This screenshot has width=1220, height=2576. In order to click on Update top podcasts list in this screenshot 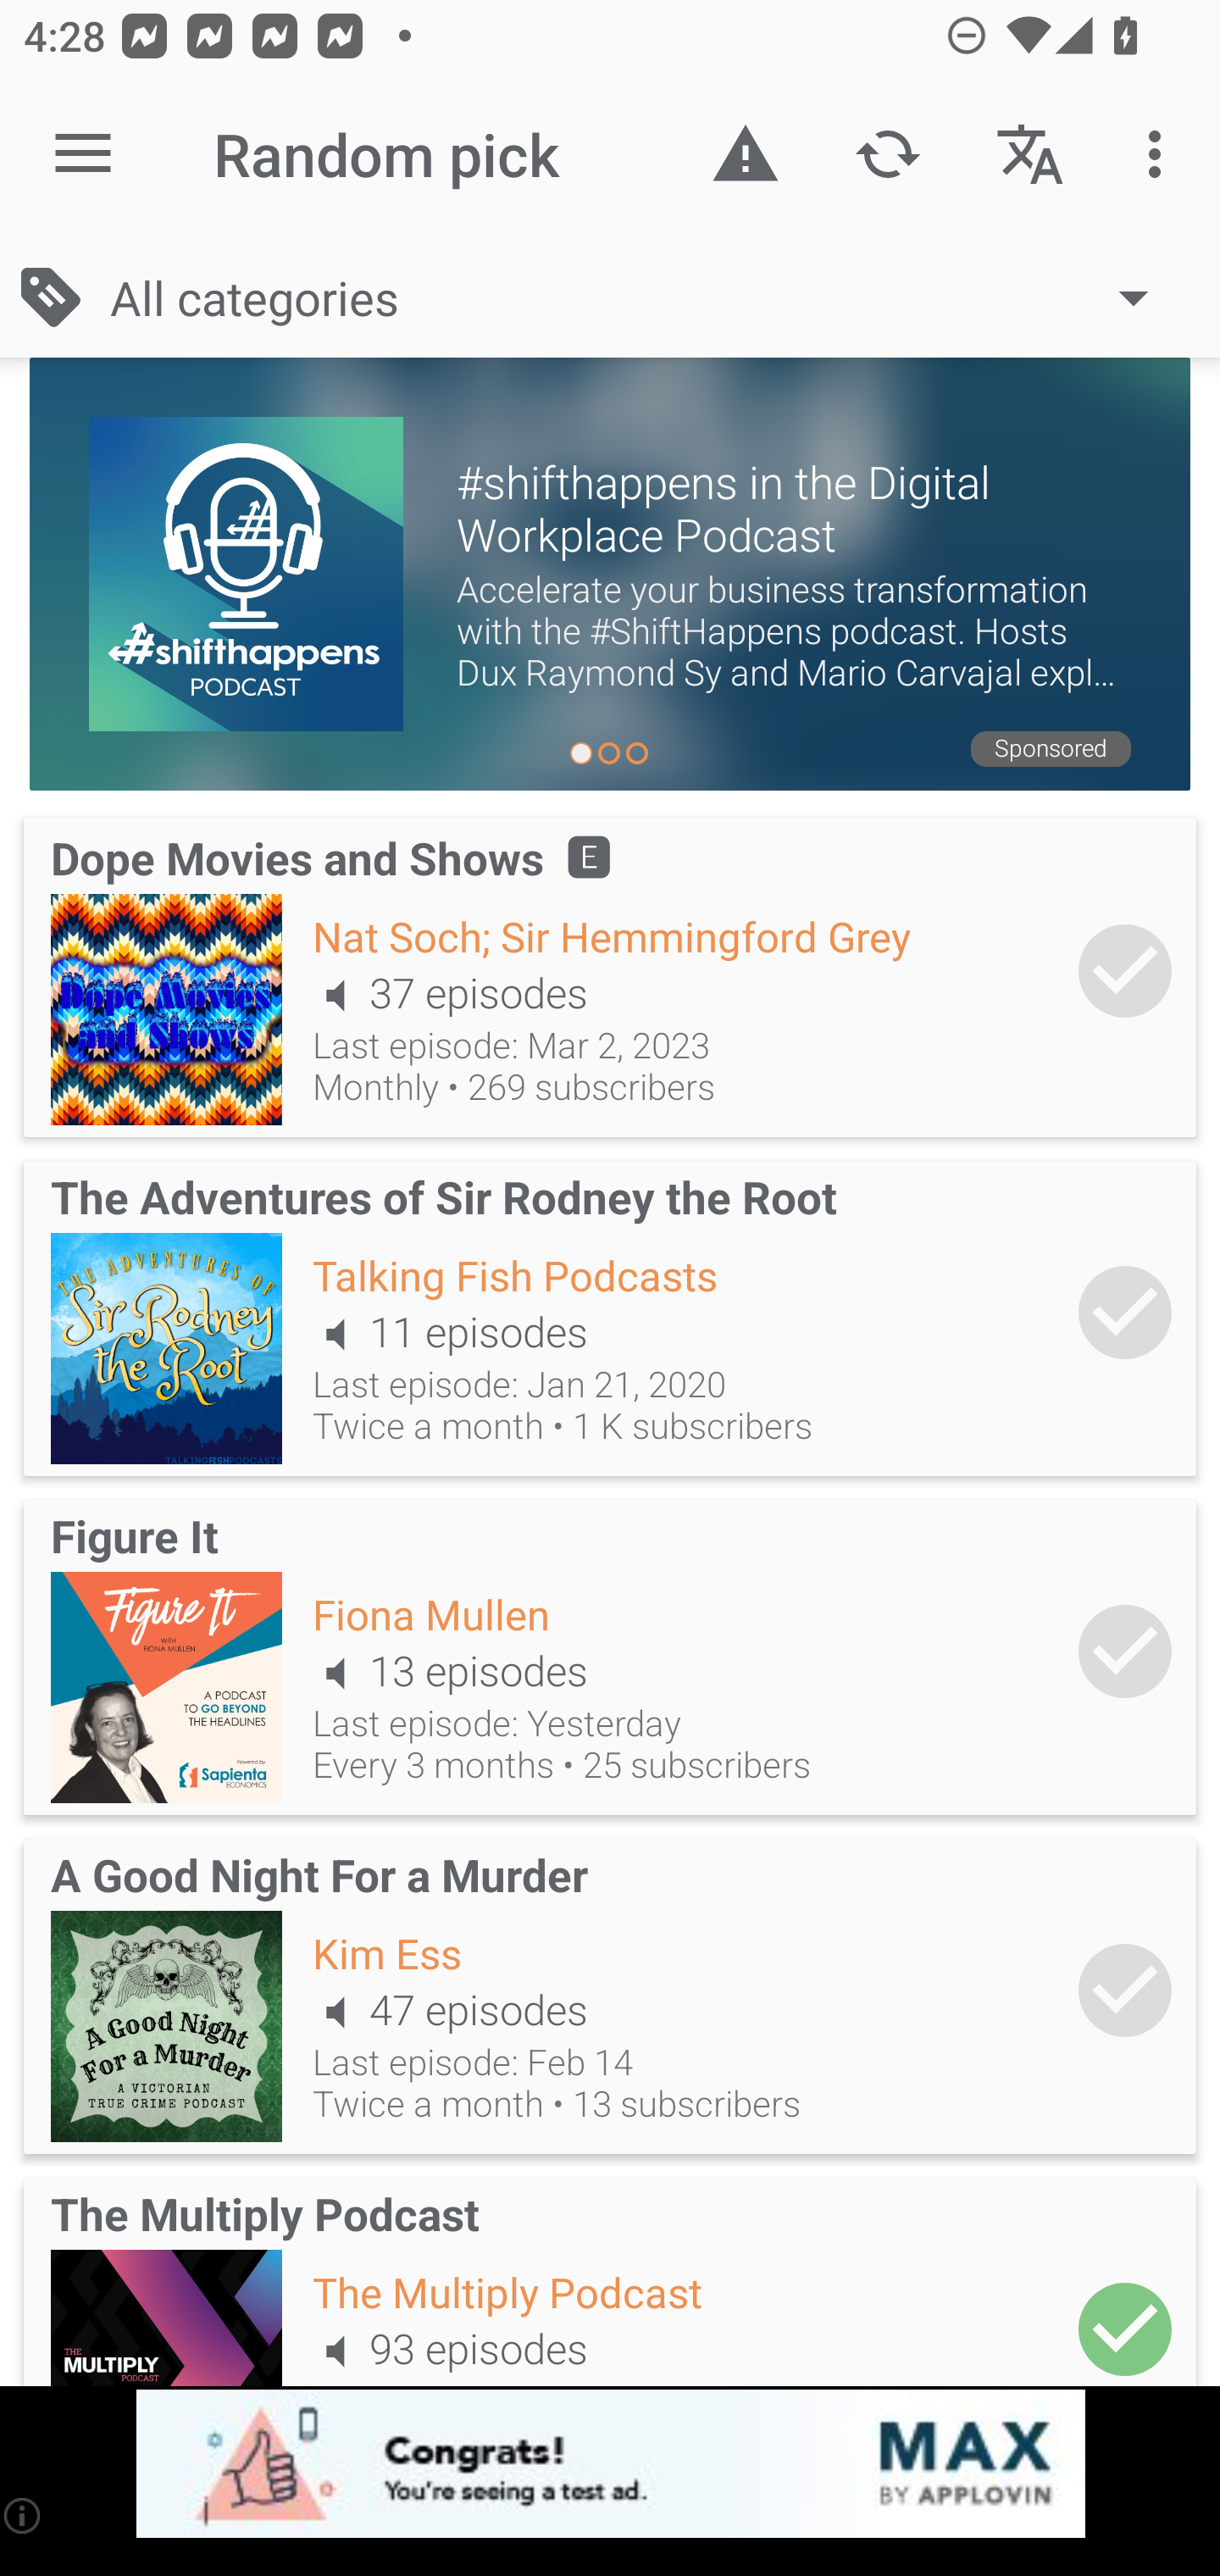, I will do `click(887, 154)`.